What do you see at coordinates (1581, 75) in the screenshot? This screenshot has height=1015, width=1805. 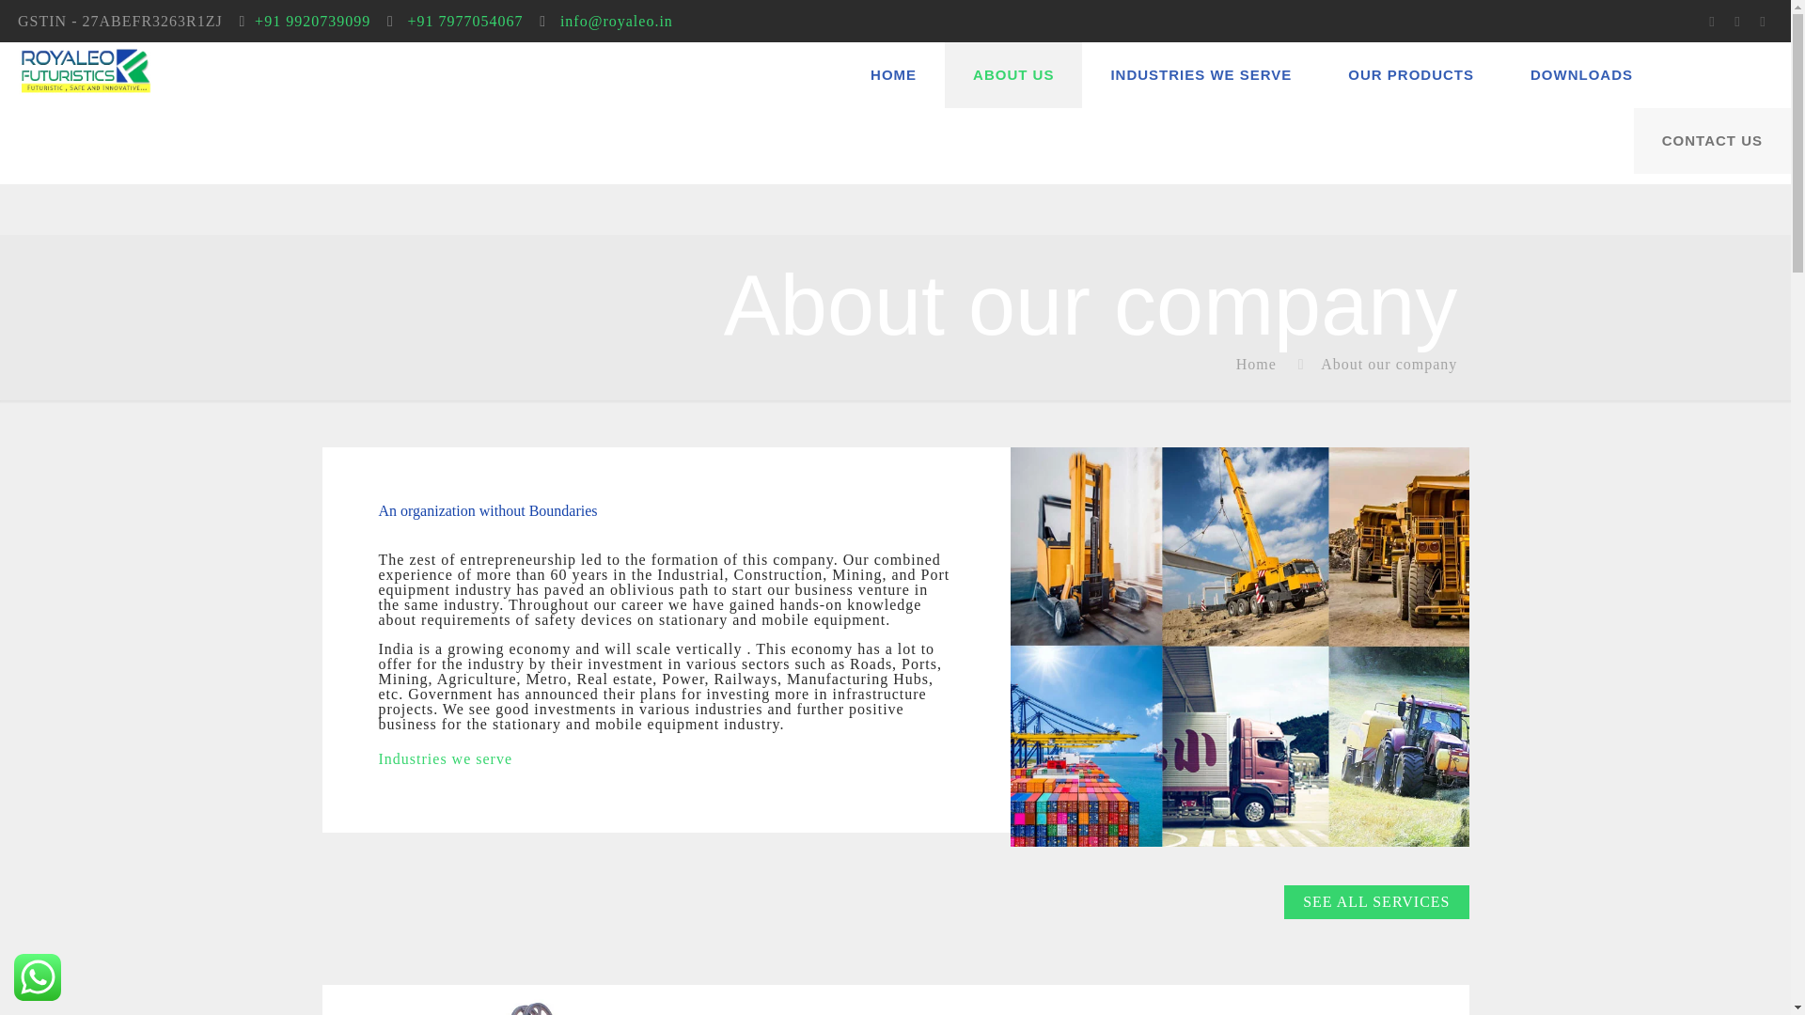 I see `DOWNLOADS` at bounding box center [1581, 75].